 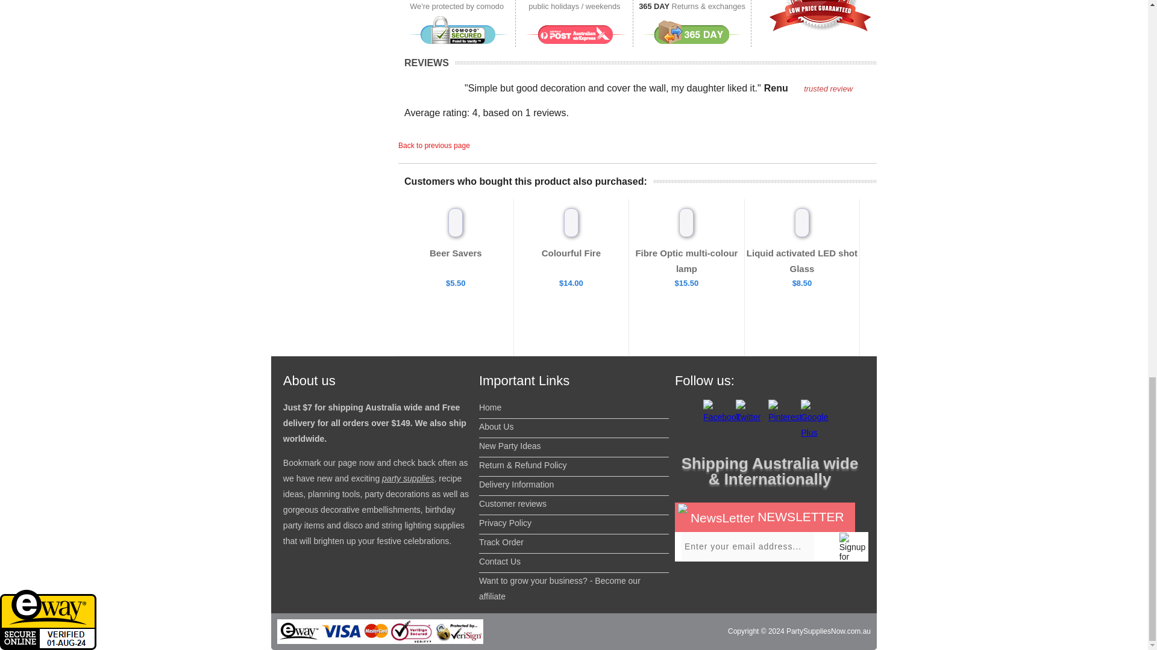 I want to click on Fibre Optic multi-colour lamp, so click(x=686, y=260).